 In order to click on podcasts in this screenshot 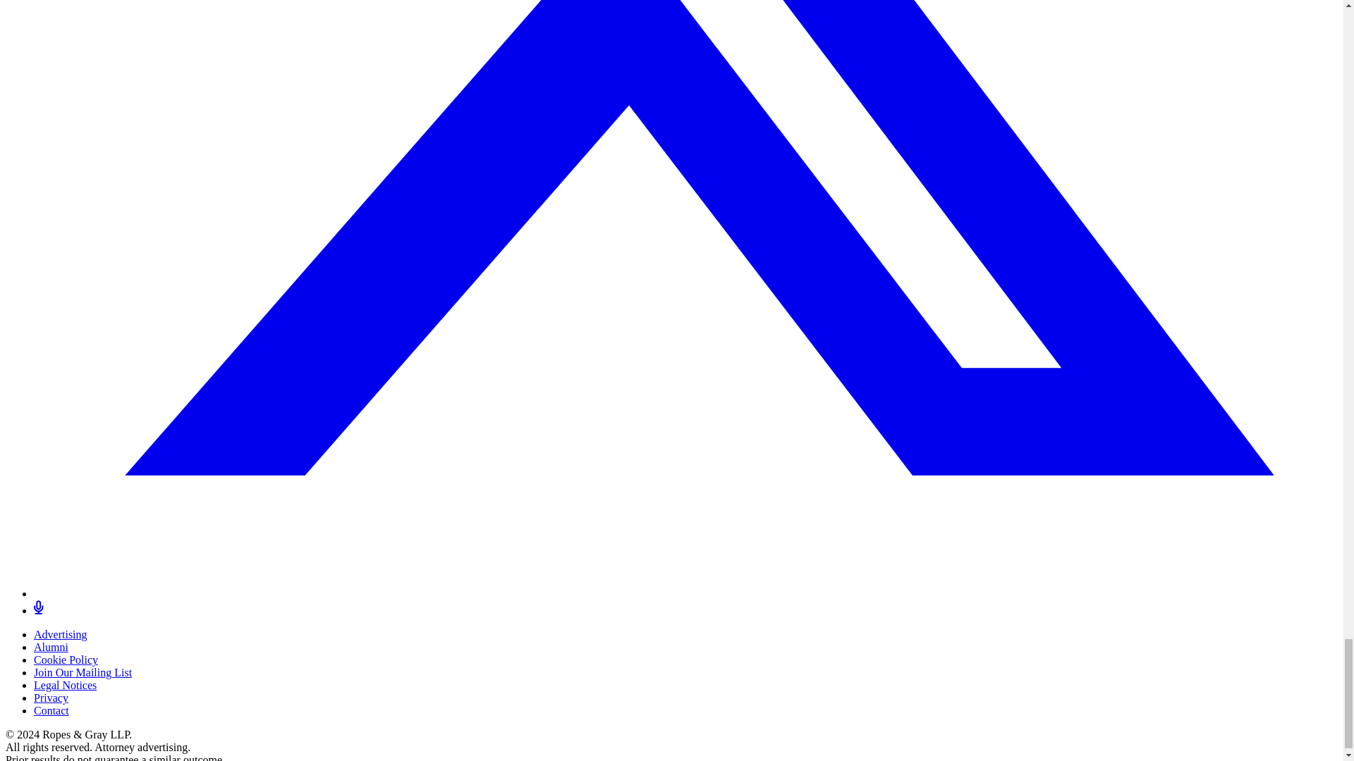, I will do `click(38, 610)`.